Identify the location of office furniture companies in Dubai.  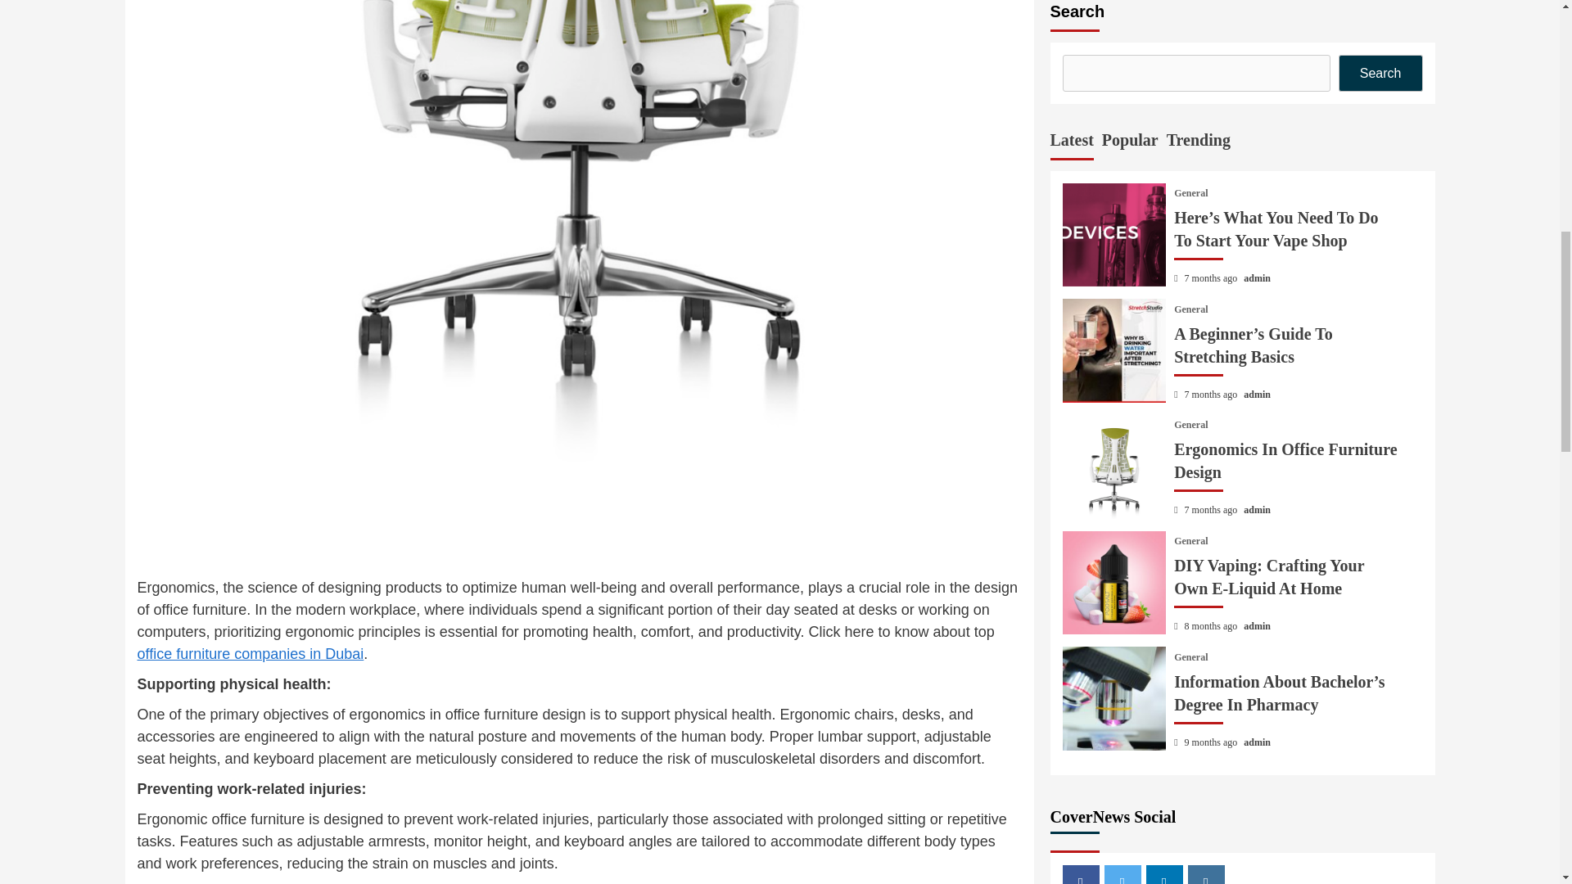
(251, 653).